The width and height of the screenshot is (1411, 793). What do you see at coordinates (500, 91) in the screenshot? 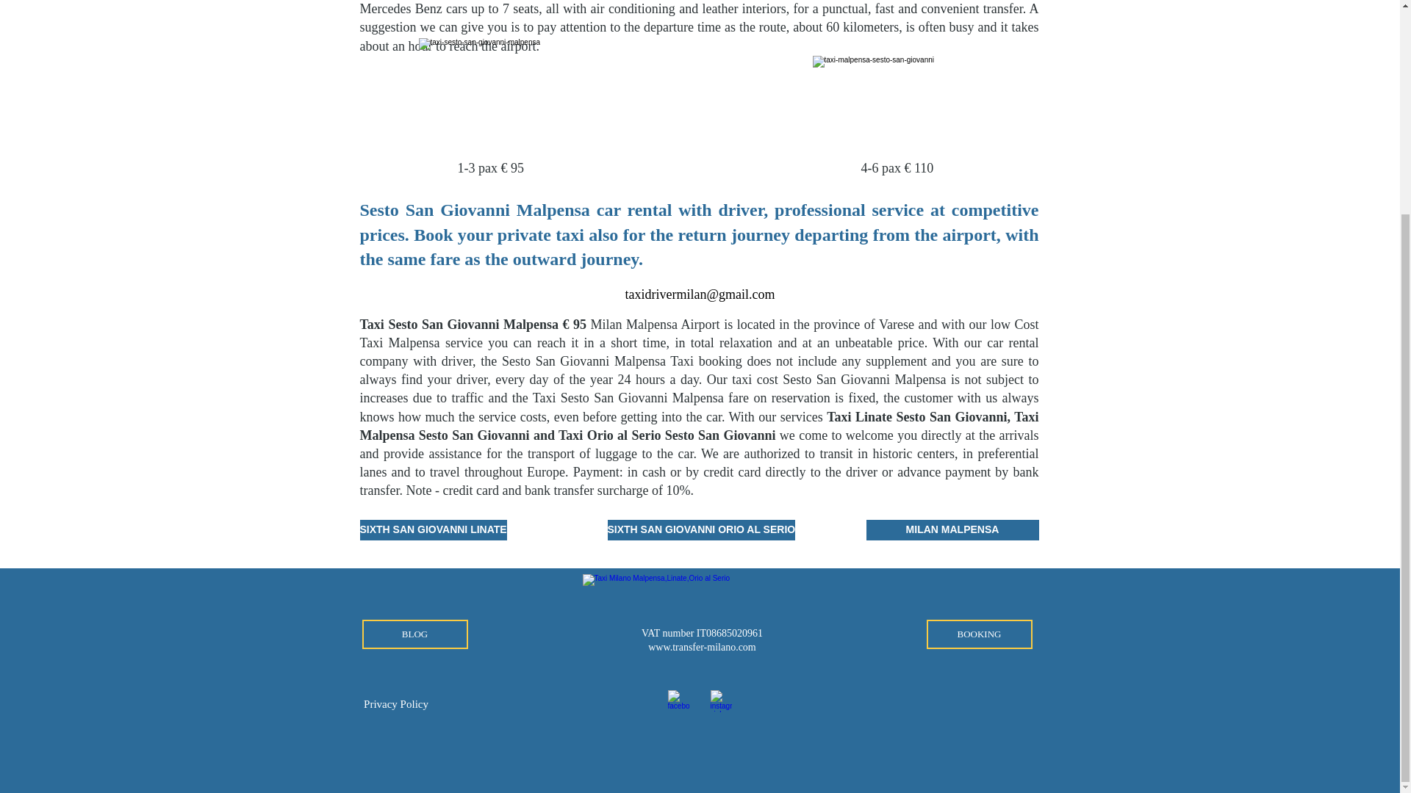
I see `Mercedes classe E ` at bounding box center [500, 91].